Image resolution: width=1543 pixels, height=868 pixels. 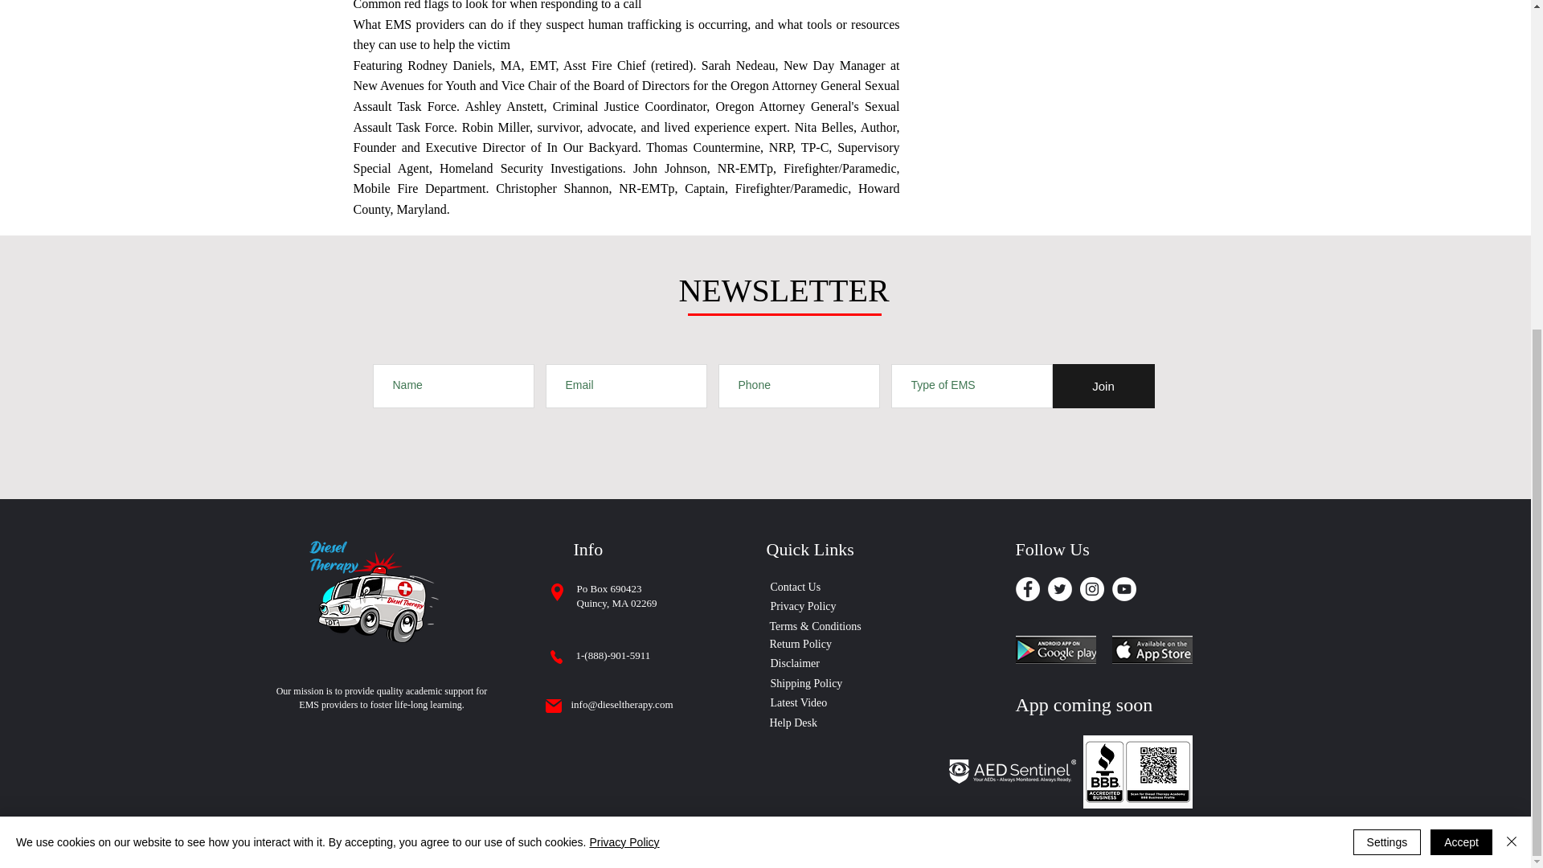 I want to click on Accessibility Menu, so click(x=28, y=315).